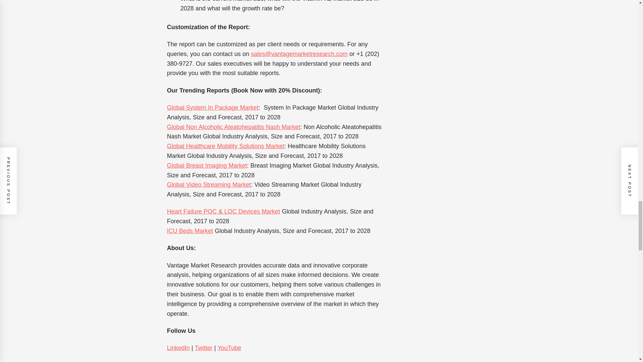  What do you see at coordinates (233, 127) in the screenshot?
I see `Global Non Alcoholic Ateatohepatitis Nash Market` at bounding box center [233, 127].